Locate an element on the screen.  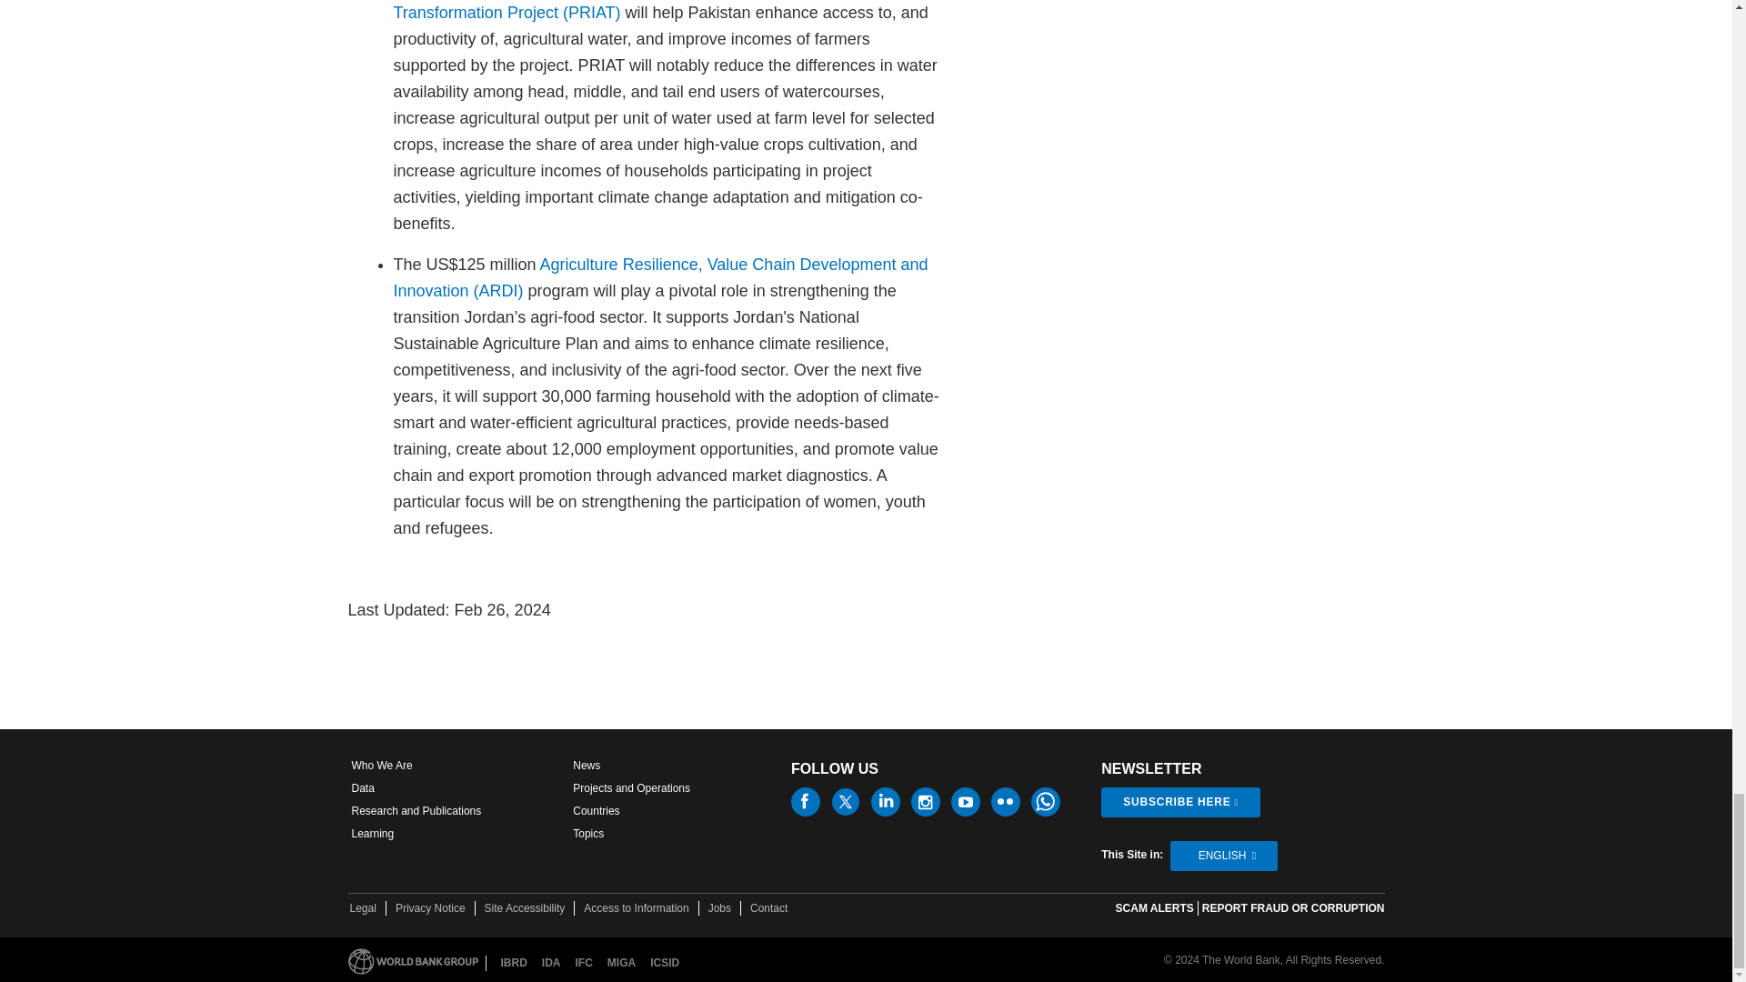
Multilateral Investment Guarantee Agency is located at coordinates (621, 963).